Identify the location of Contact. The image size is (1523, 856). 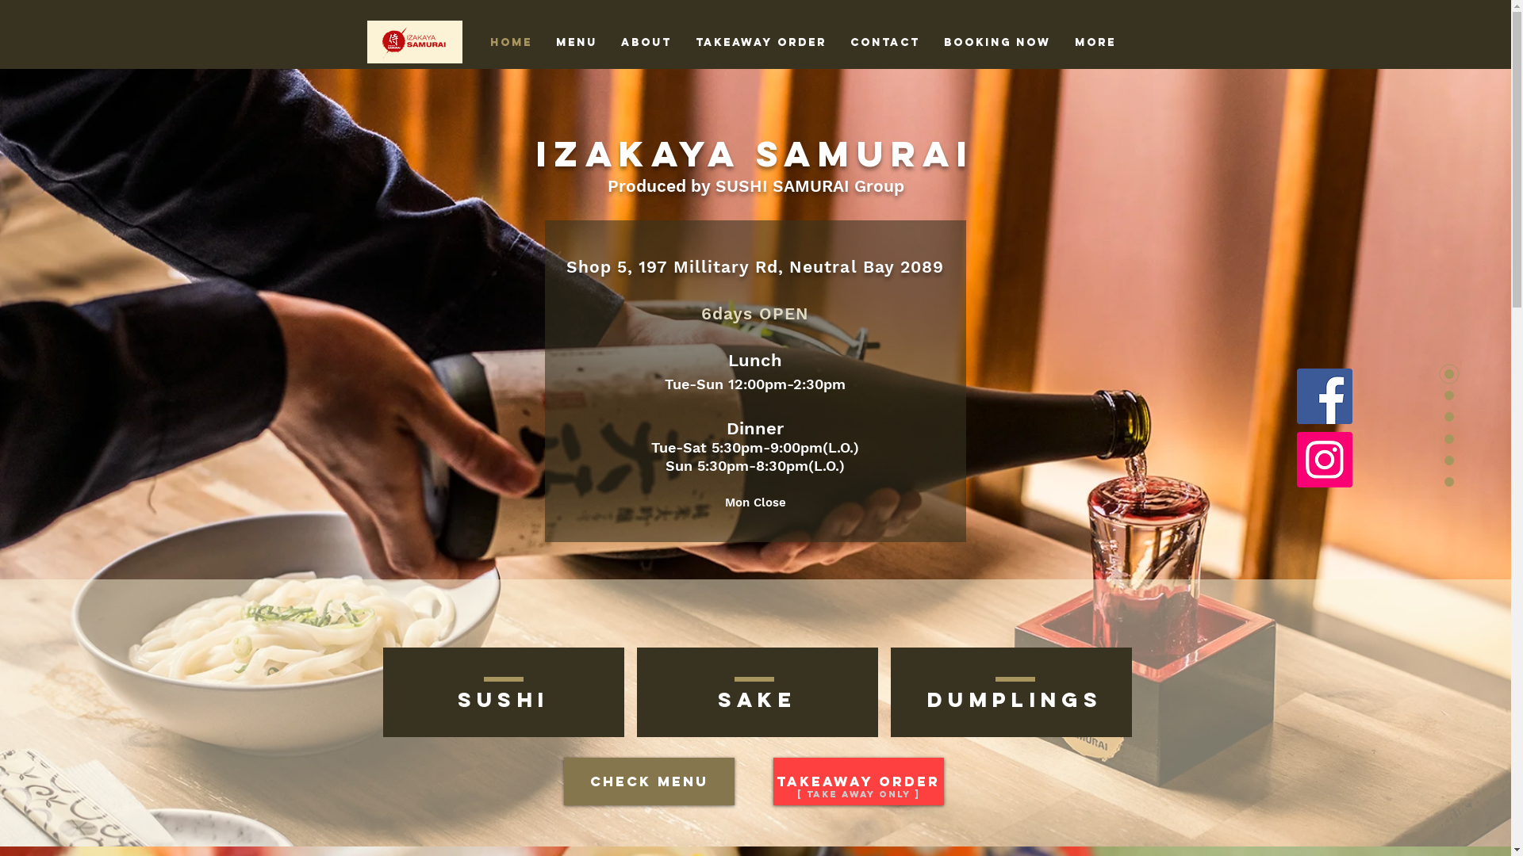
(884, 43).